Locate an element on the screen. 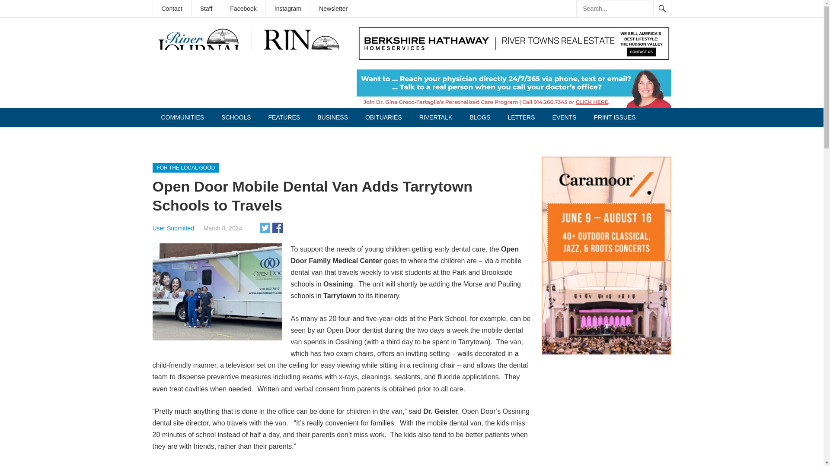 The height and width of the screenshot is (466, 830). Newsletter is located at coordinates (333, 9).